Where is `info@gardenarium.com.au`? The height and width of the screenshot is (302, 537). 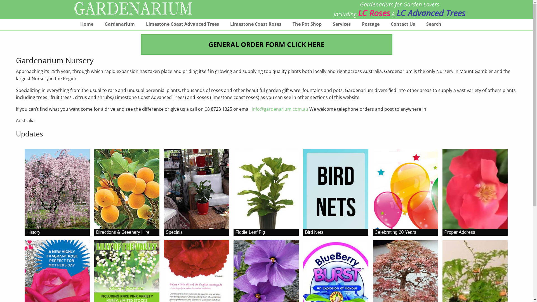 info@gardenarium.com.au is located at coordinates (280, 109).